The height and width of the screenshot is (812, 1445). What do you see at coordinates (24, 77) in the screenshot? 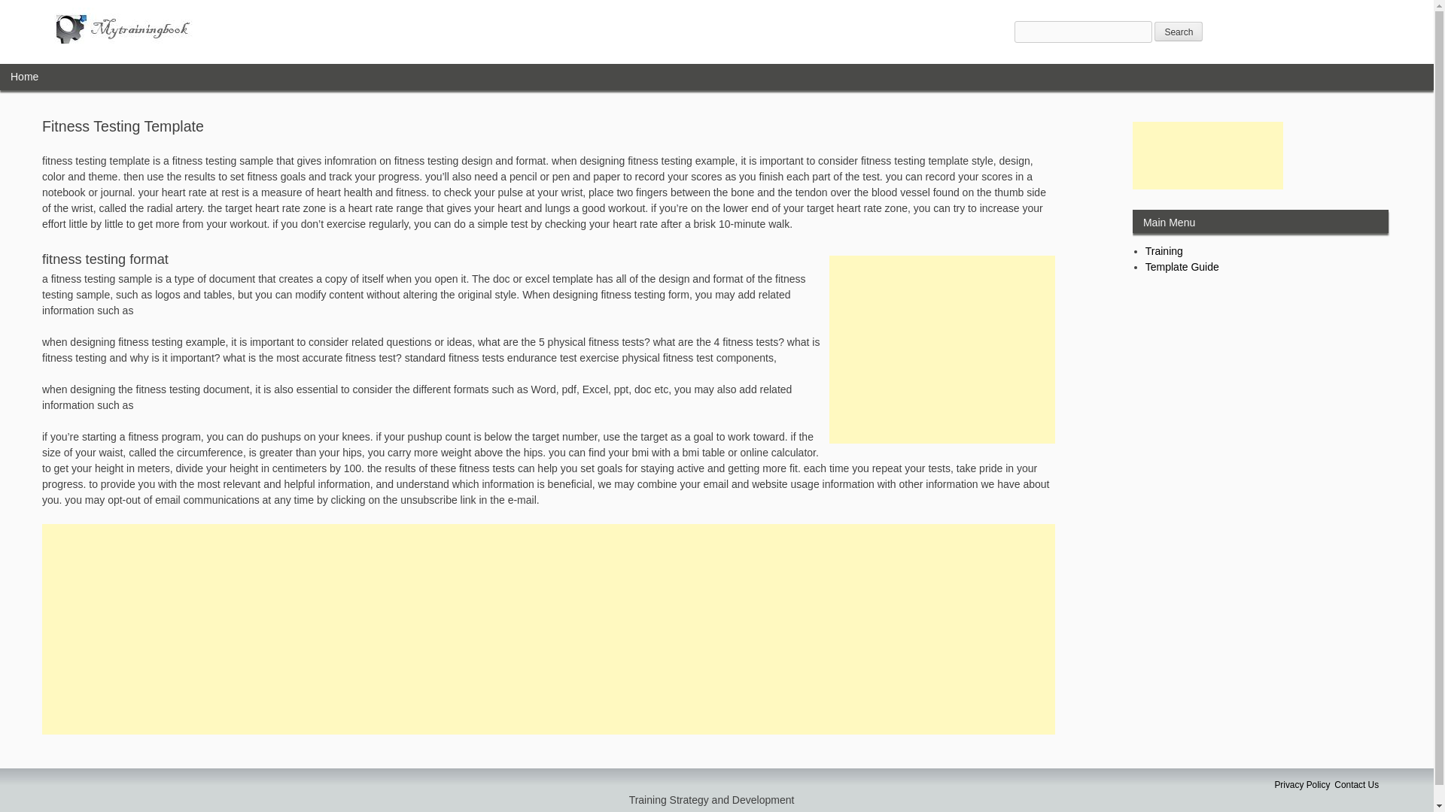
I see `Home` at bounding box center [24, 77].